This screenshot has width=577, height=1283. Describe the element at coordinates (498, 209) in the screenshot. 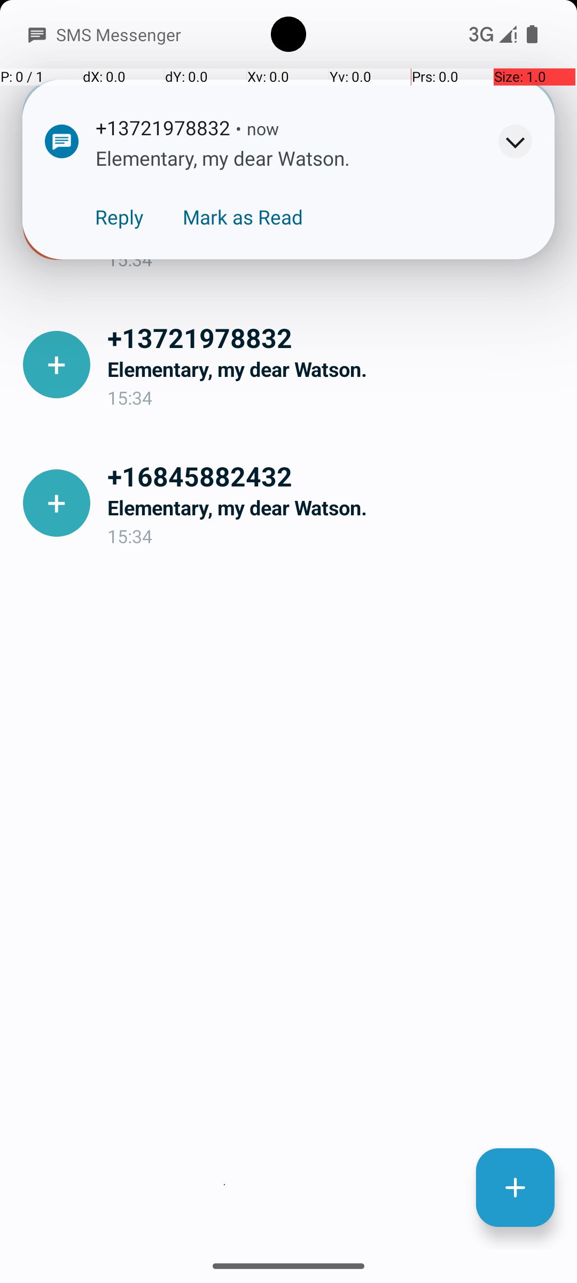

I see `Play` at that location.